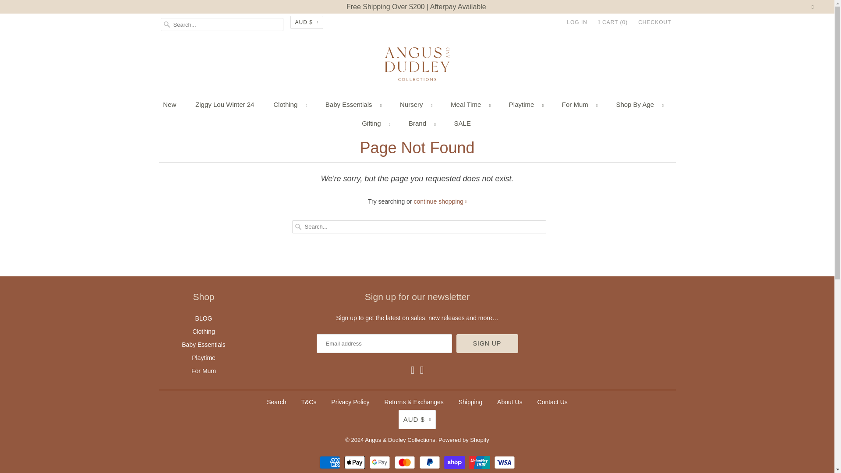 The height and width of the screenshot is (473, 841). What do you see at coordinates (406, 462) in the screenshot?
I see `Mastercard` at bounding box center [406, 462].